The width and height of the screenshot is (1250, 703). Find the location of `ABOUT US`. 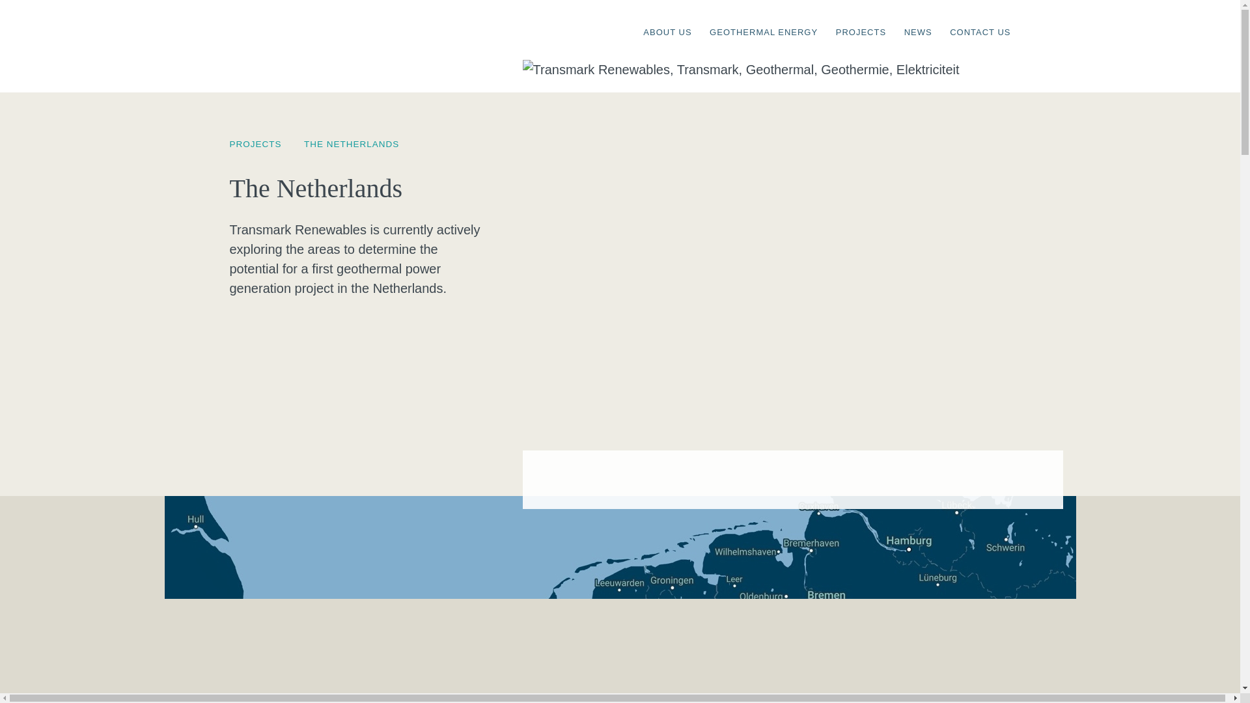

ABOUT US is located at coordinates (667, 20).